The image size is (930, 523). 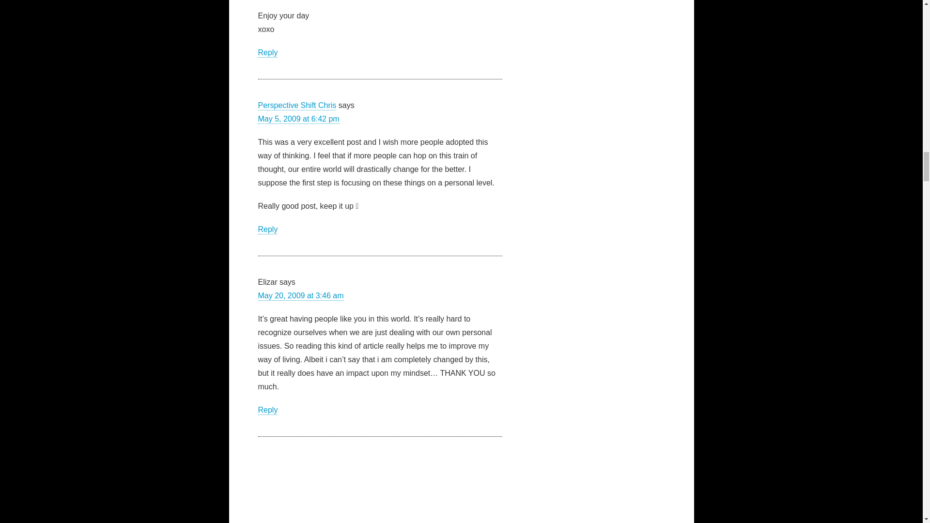 I want to click on Perspective Shift Chris, so click(x=296, y=105).